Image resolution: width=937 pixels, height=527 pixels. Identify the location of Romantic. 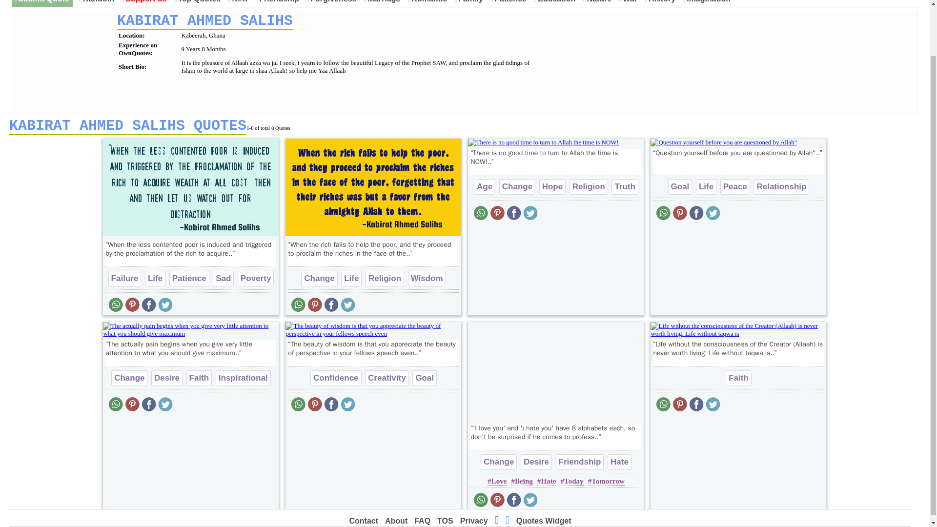
(429, 2).